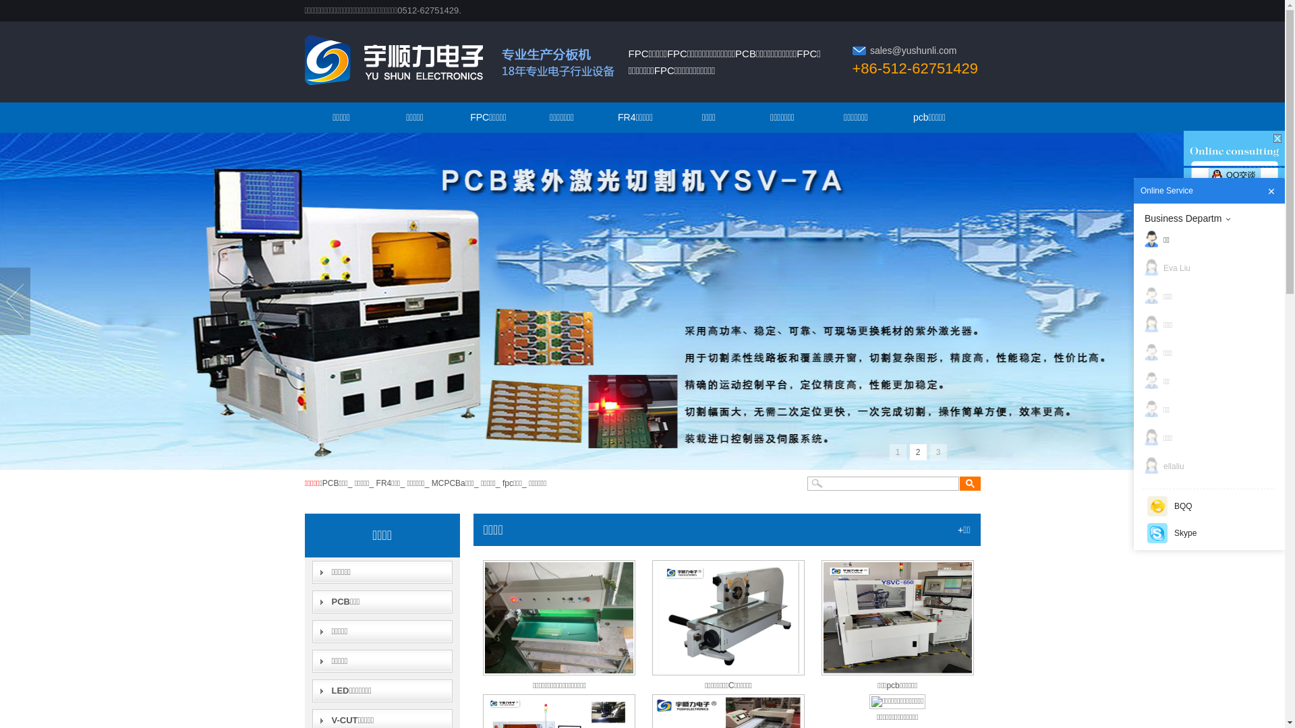 The height and width of the screenshot is (728, 1295). I want to click on sales@yushunli.com, so click(913, 51).